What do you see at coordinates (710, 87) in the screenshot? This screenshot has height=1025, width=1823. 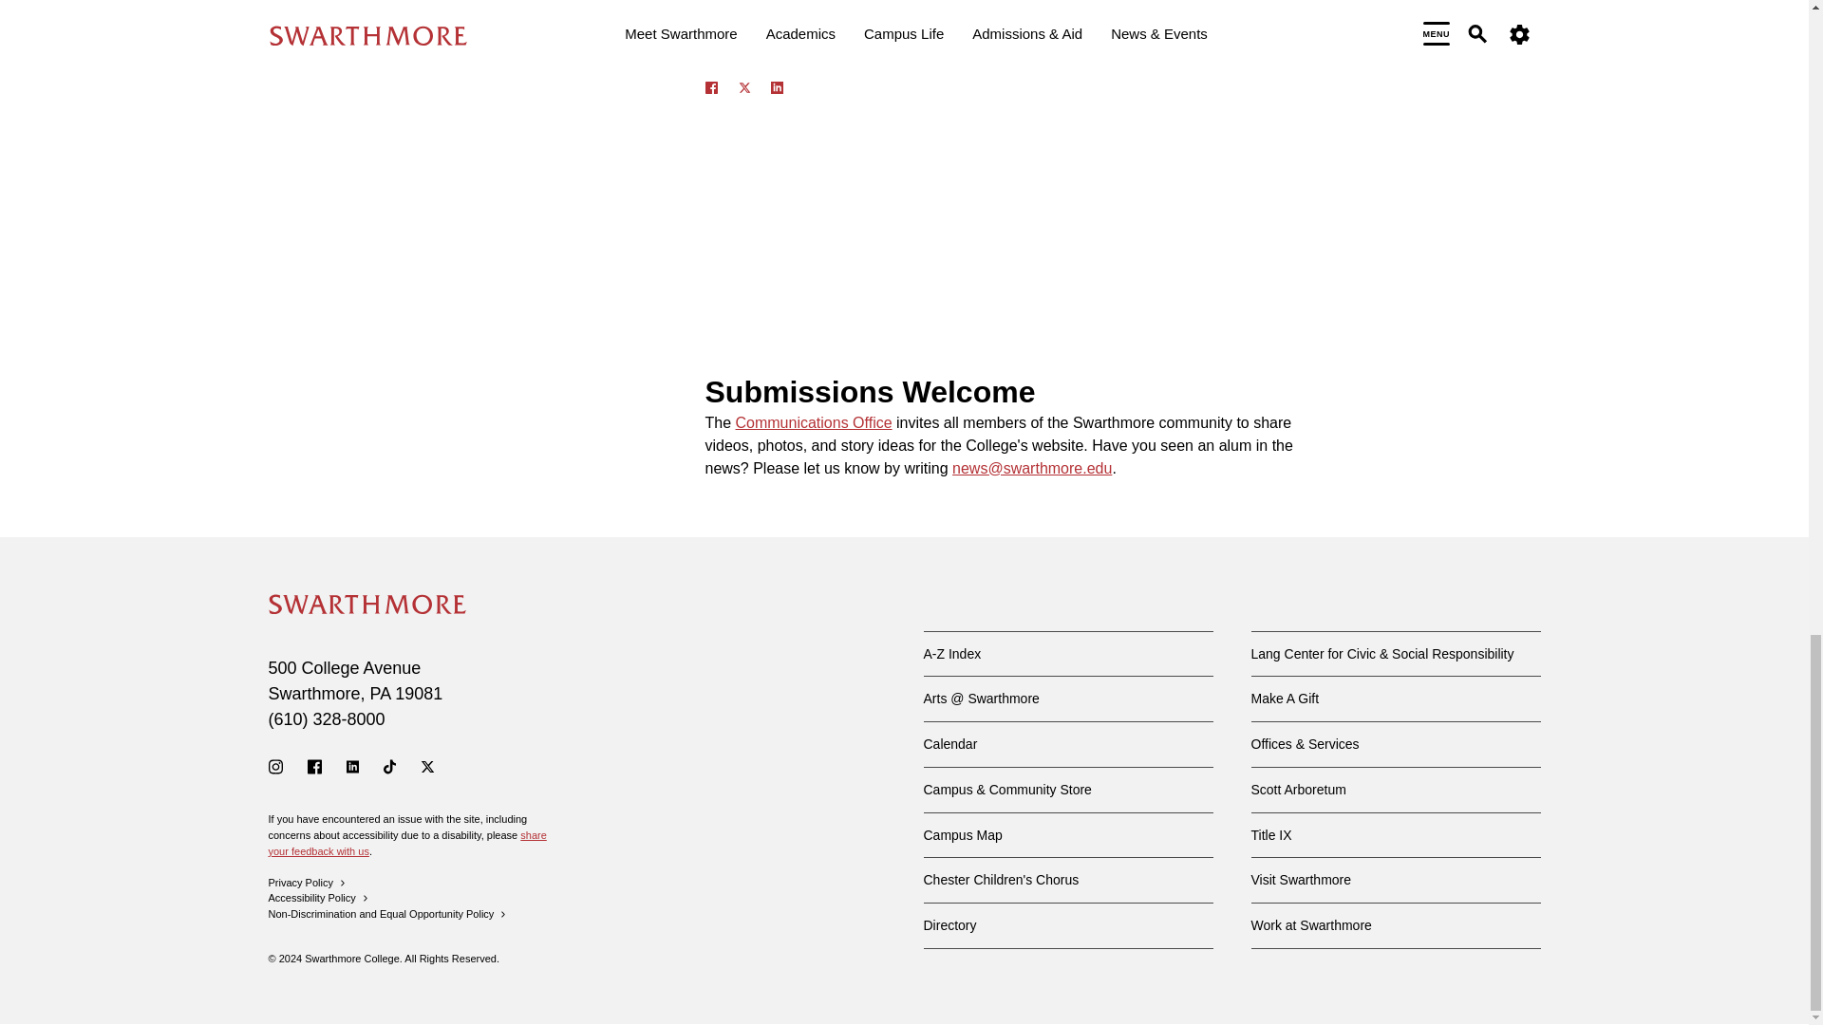 I see `FACEBOOK` at bounding box center [710, 87].